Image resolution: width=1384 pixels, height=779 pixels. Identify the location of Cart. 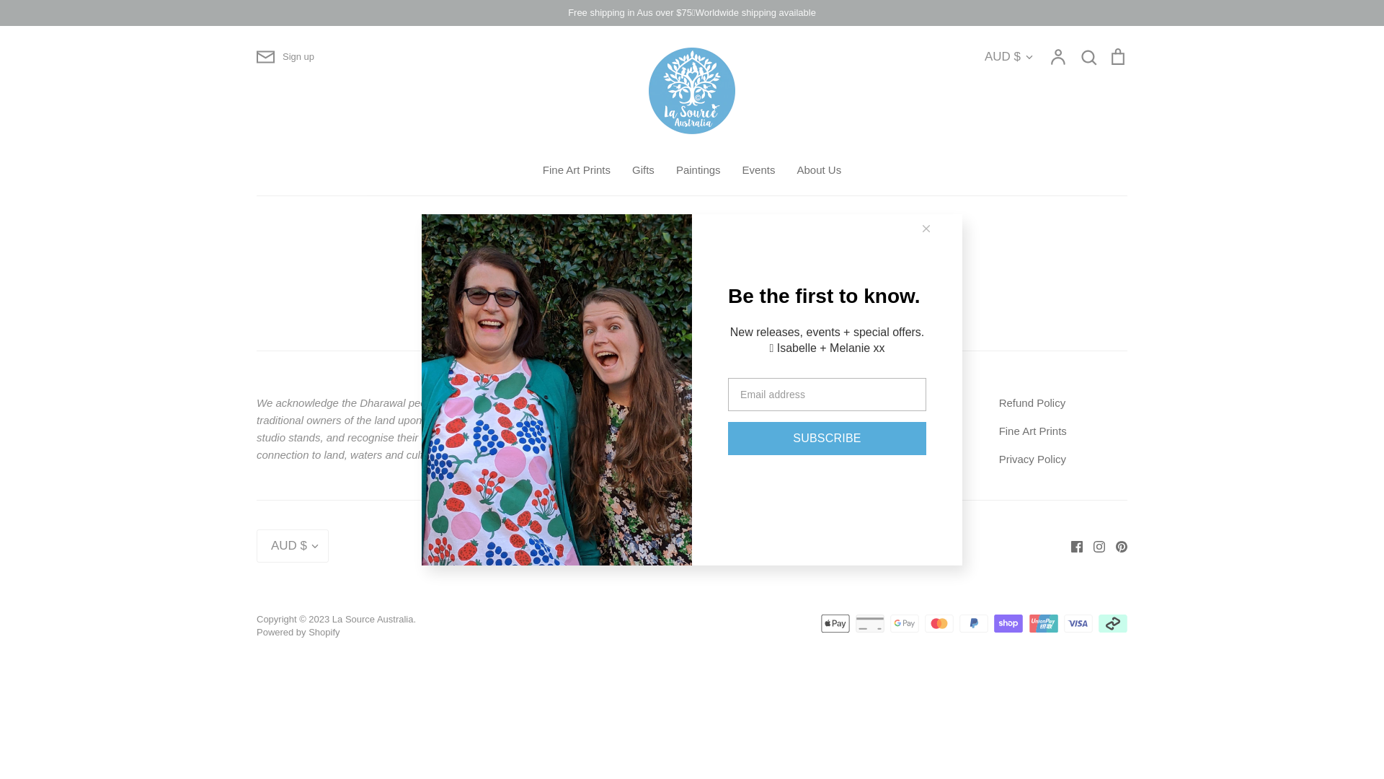
(1118, 57).